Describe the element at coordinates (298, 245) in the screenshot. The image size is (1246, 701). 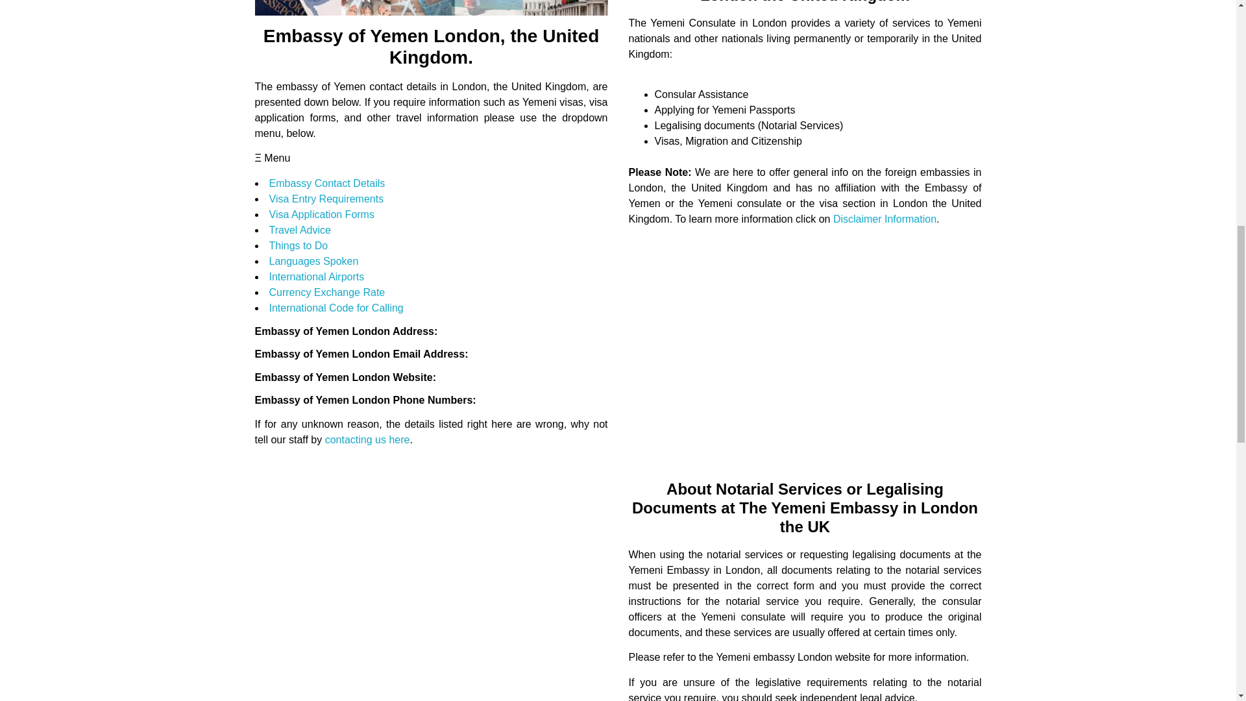
I see `Things to Do` at that location.